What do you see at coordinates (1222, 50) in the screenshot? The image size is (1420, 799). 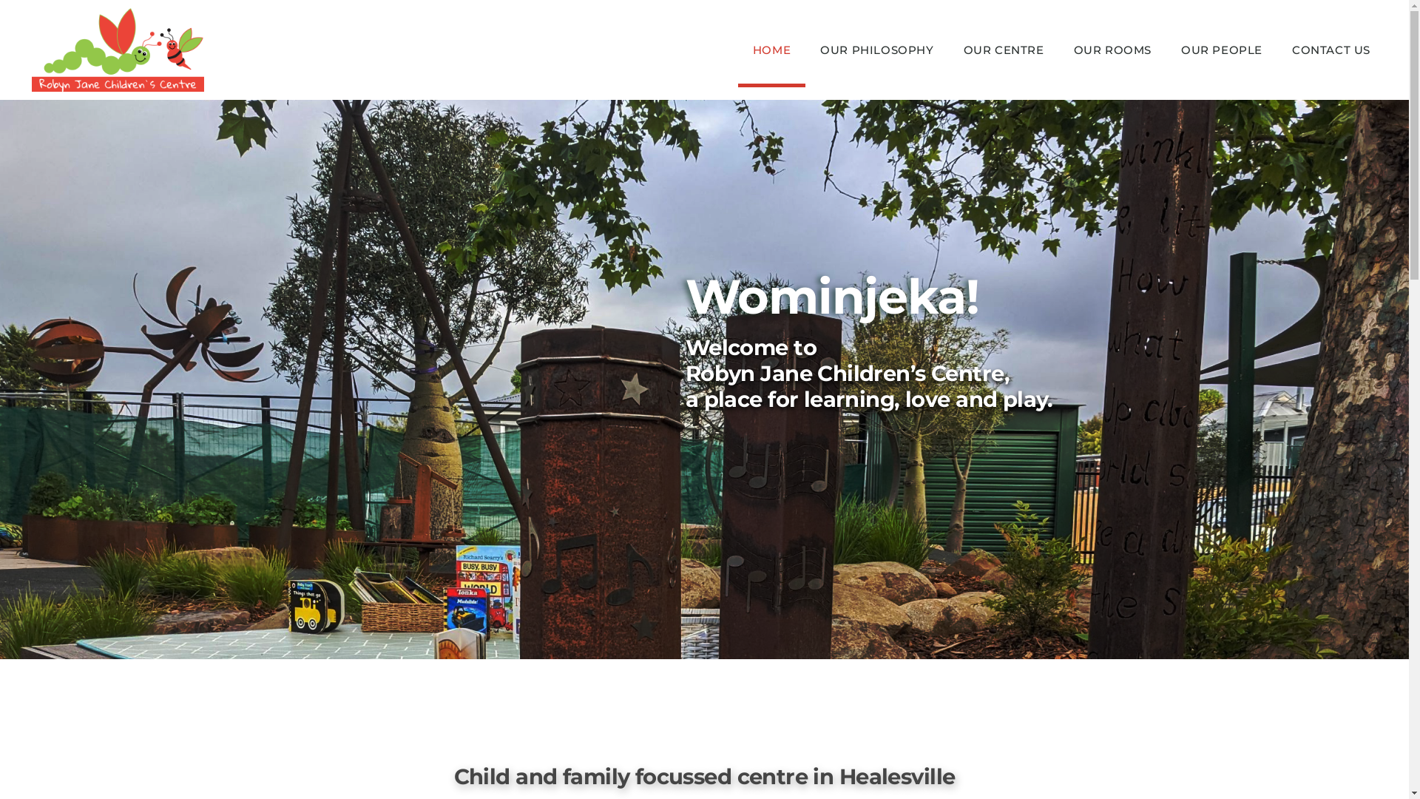 I see `OUR PEOPLE` at bounding box center [1222, 50].